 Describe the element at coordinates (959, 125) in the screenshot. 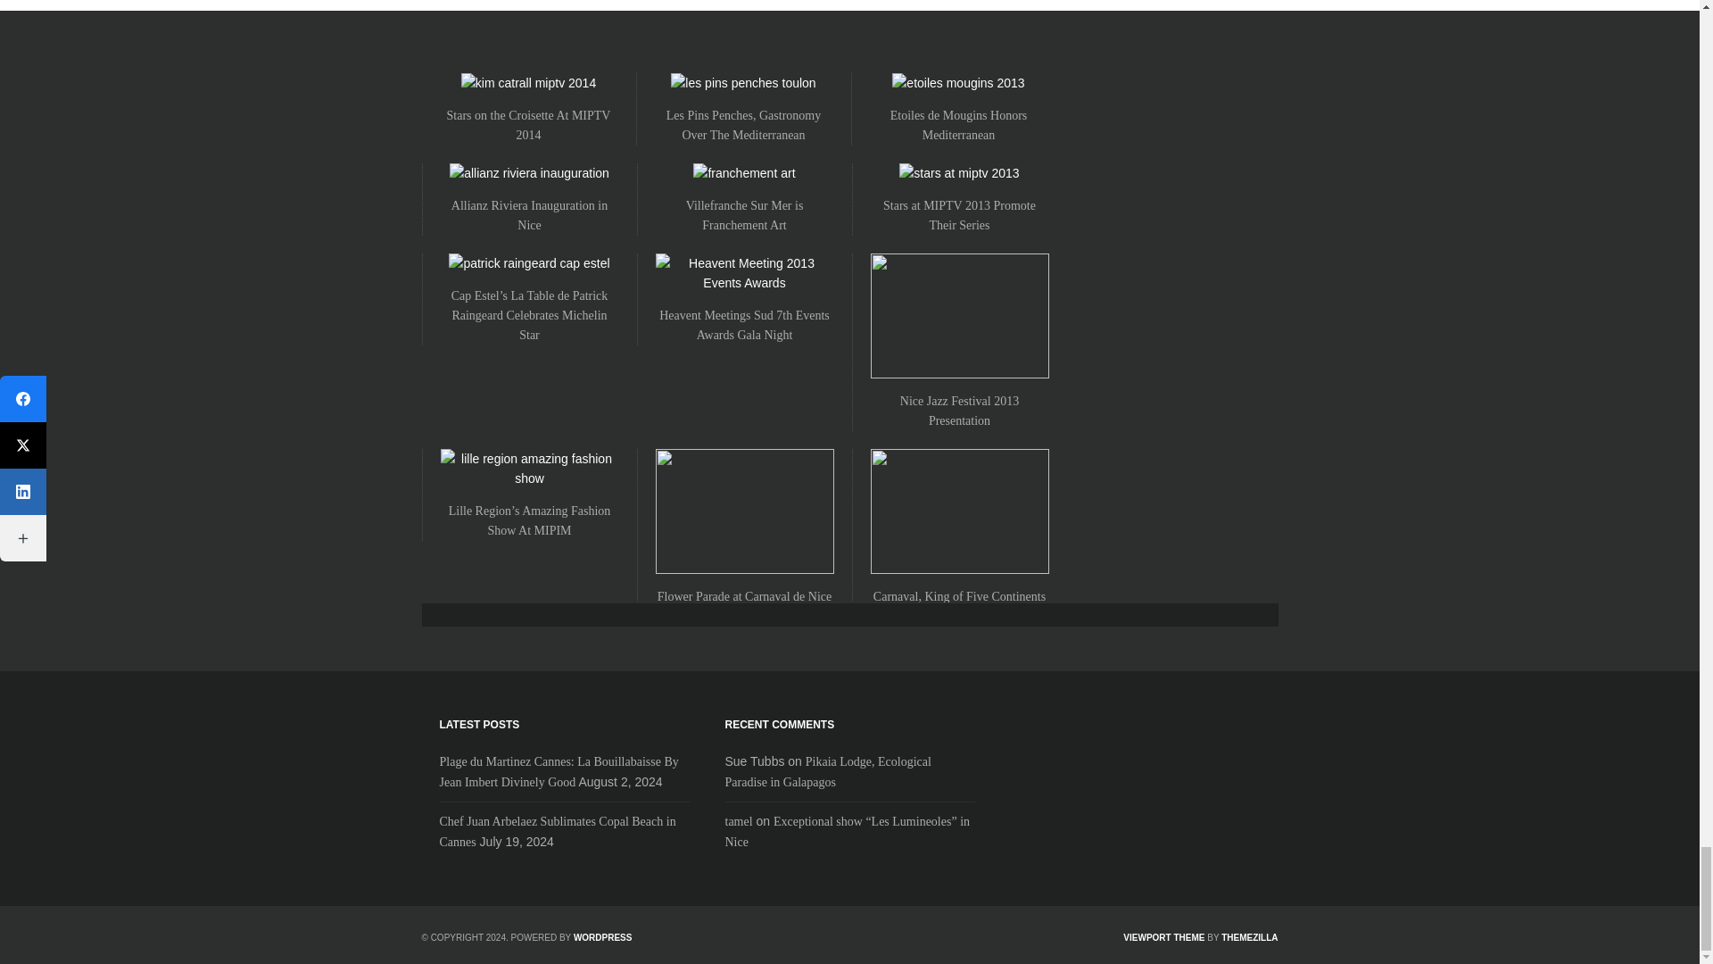

I see `Permanent Link to Etoiles de Mougins Honors Mediterranean` at that location.